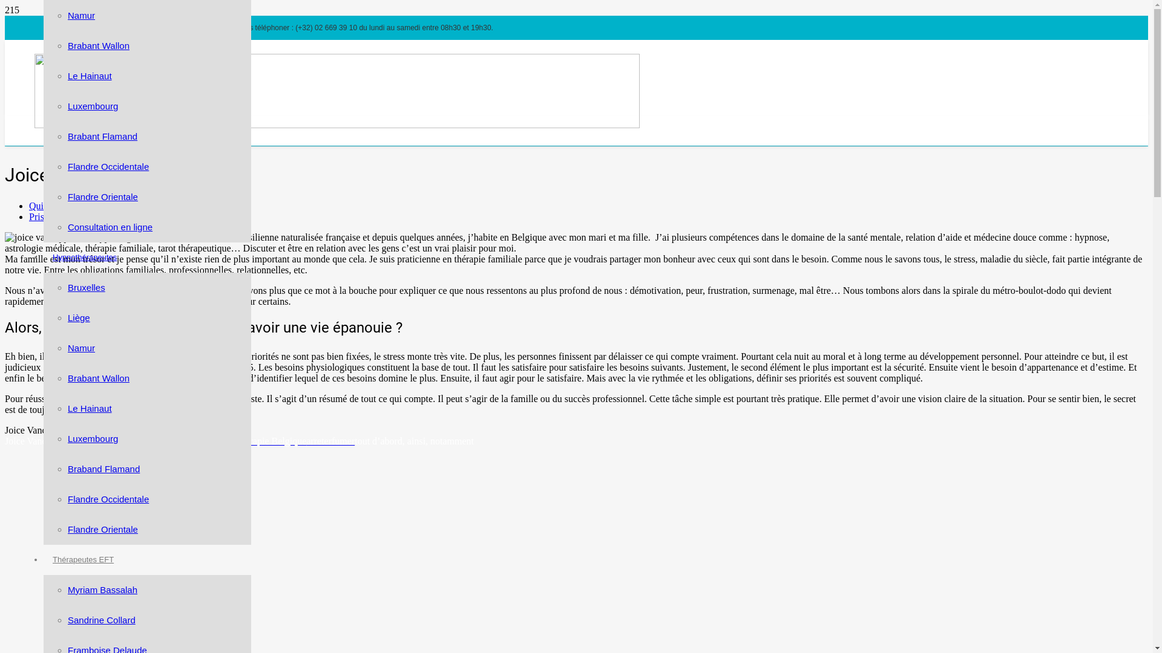 This screenshot has width=1162, height=653. I want to click on Luxembourg, so click(93, 106).